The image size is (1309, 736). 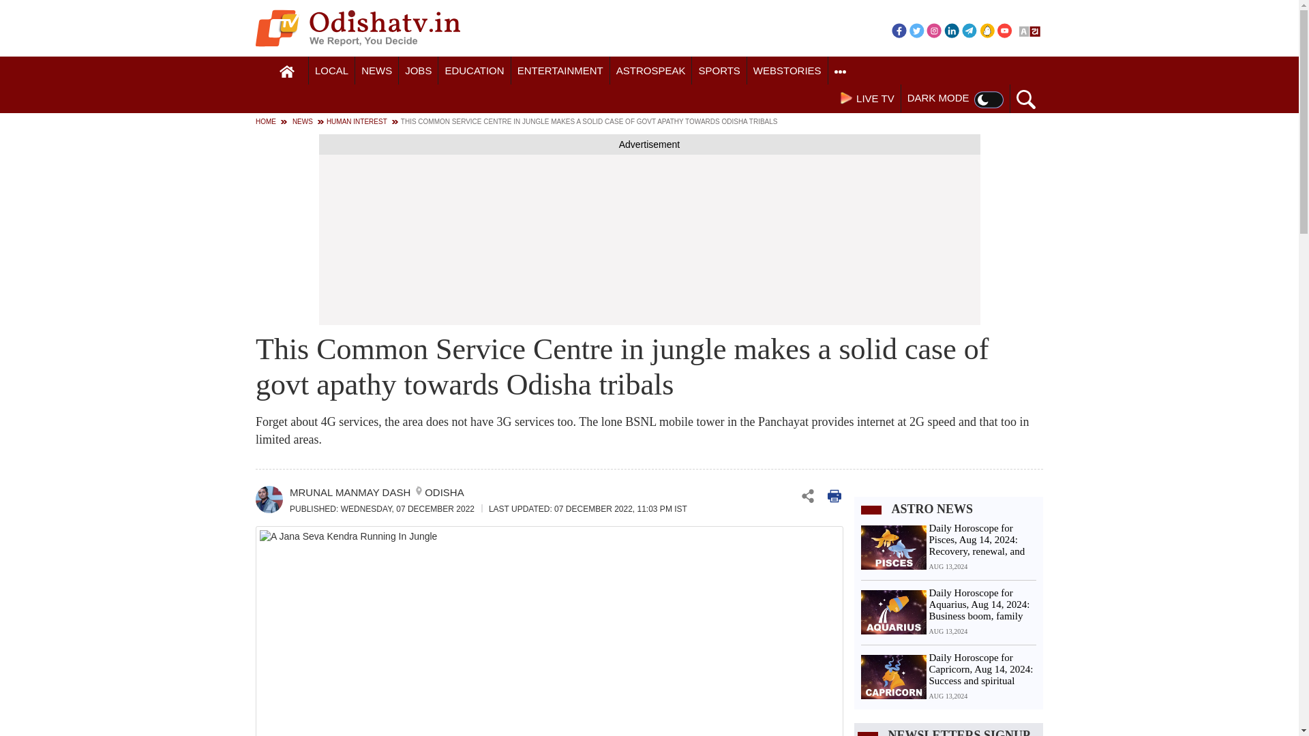 What do you see at coordinates (287, 72) in the screenshot?
I see `Home Icon` at bounding box center [287, 72].